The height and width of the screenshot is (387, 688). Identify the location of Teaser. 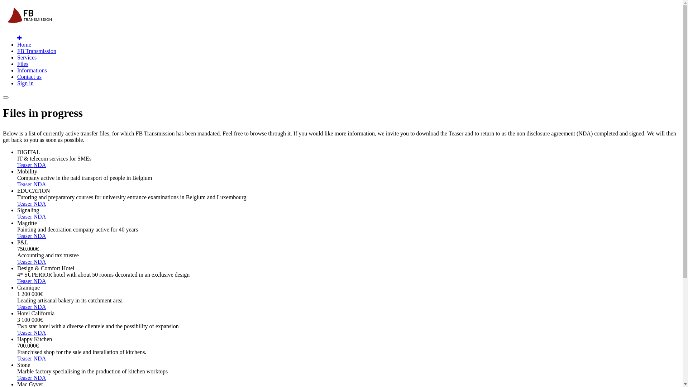
(25, 378).